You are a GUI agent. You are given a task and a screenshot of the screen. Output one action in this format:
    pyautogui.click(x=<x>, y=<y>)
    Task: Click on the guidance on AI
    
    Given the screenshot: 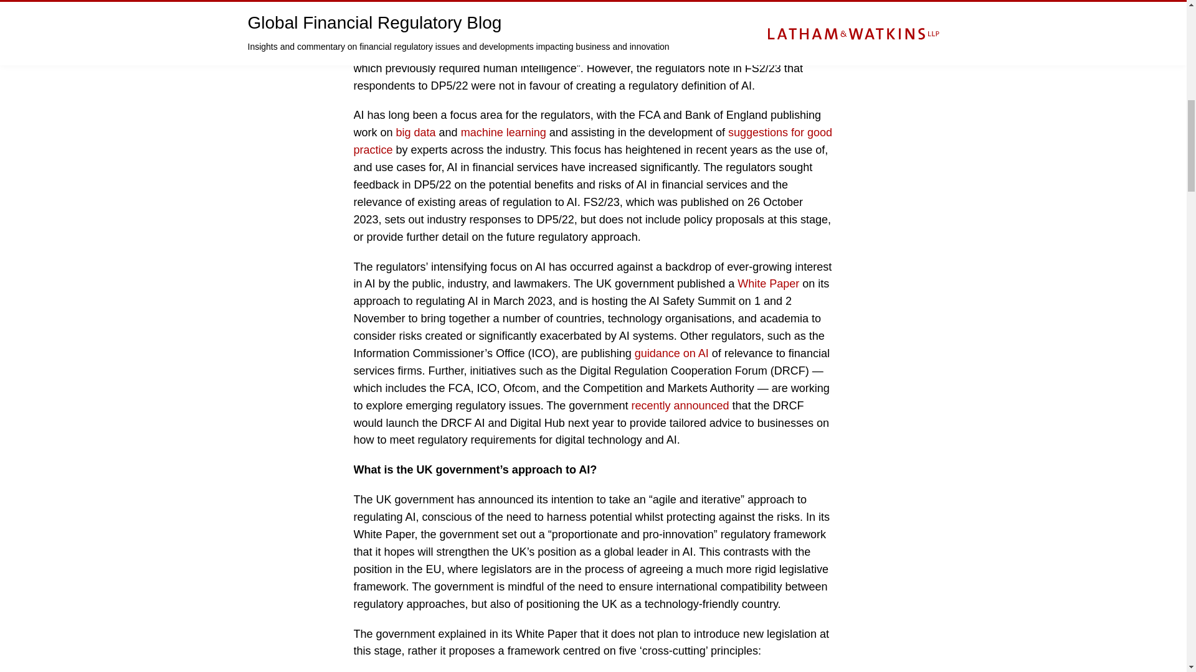 What is the action you would take?
    pyautogui.click(x=672, y=353)
    